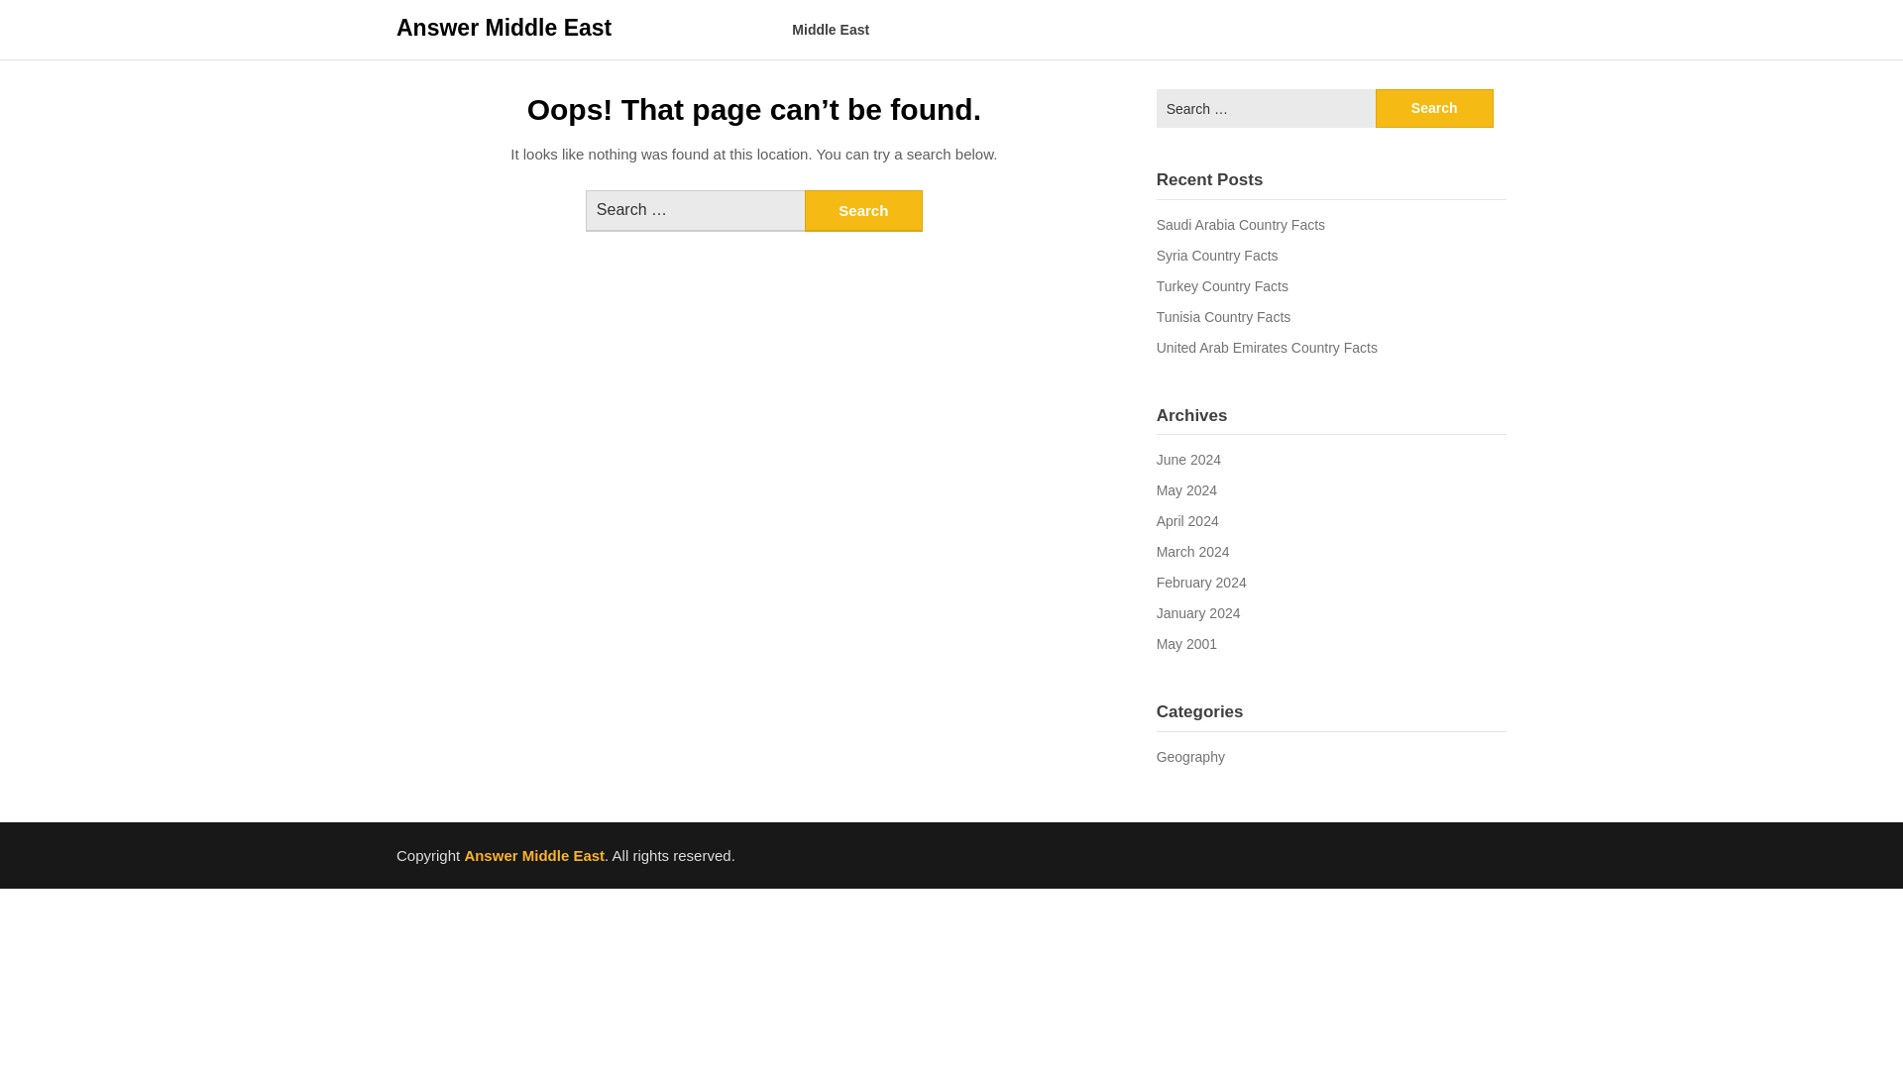 The image size is (1903, 1070). Describe the element at coordinates (1224, 317) in the screenshot. I see `Tunisia Country Facts` at that location.